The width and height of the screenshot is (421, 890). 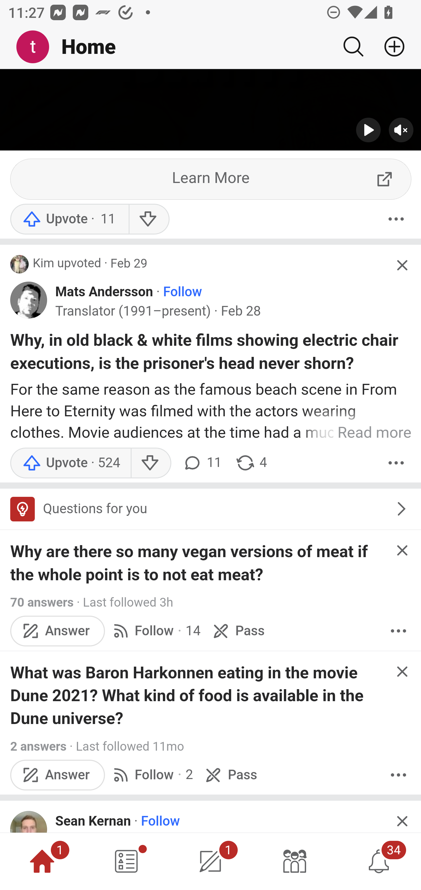 What do you see at coordinates (402, 551) in the screenshot?
I see `Hide` at bounding box center [402, 551].